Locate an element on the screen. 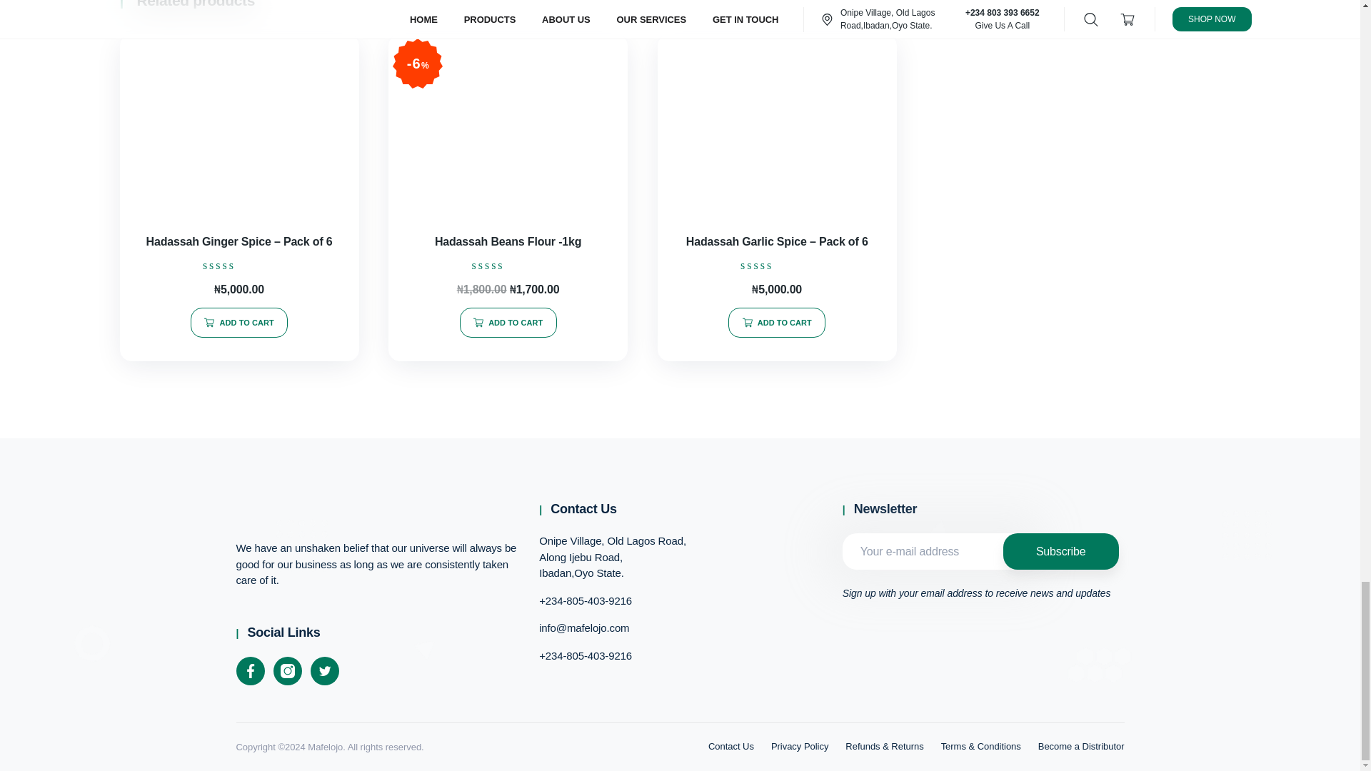  ADD TO CART is located at coordinates (776, 323).